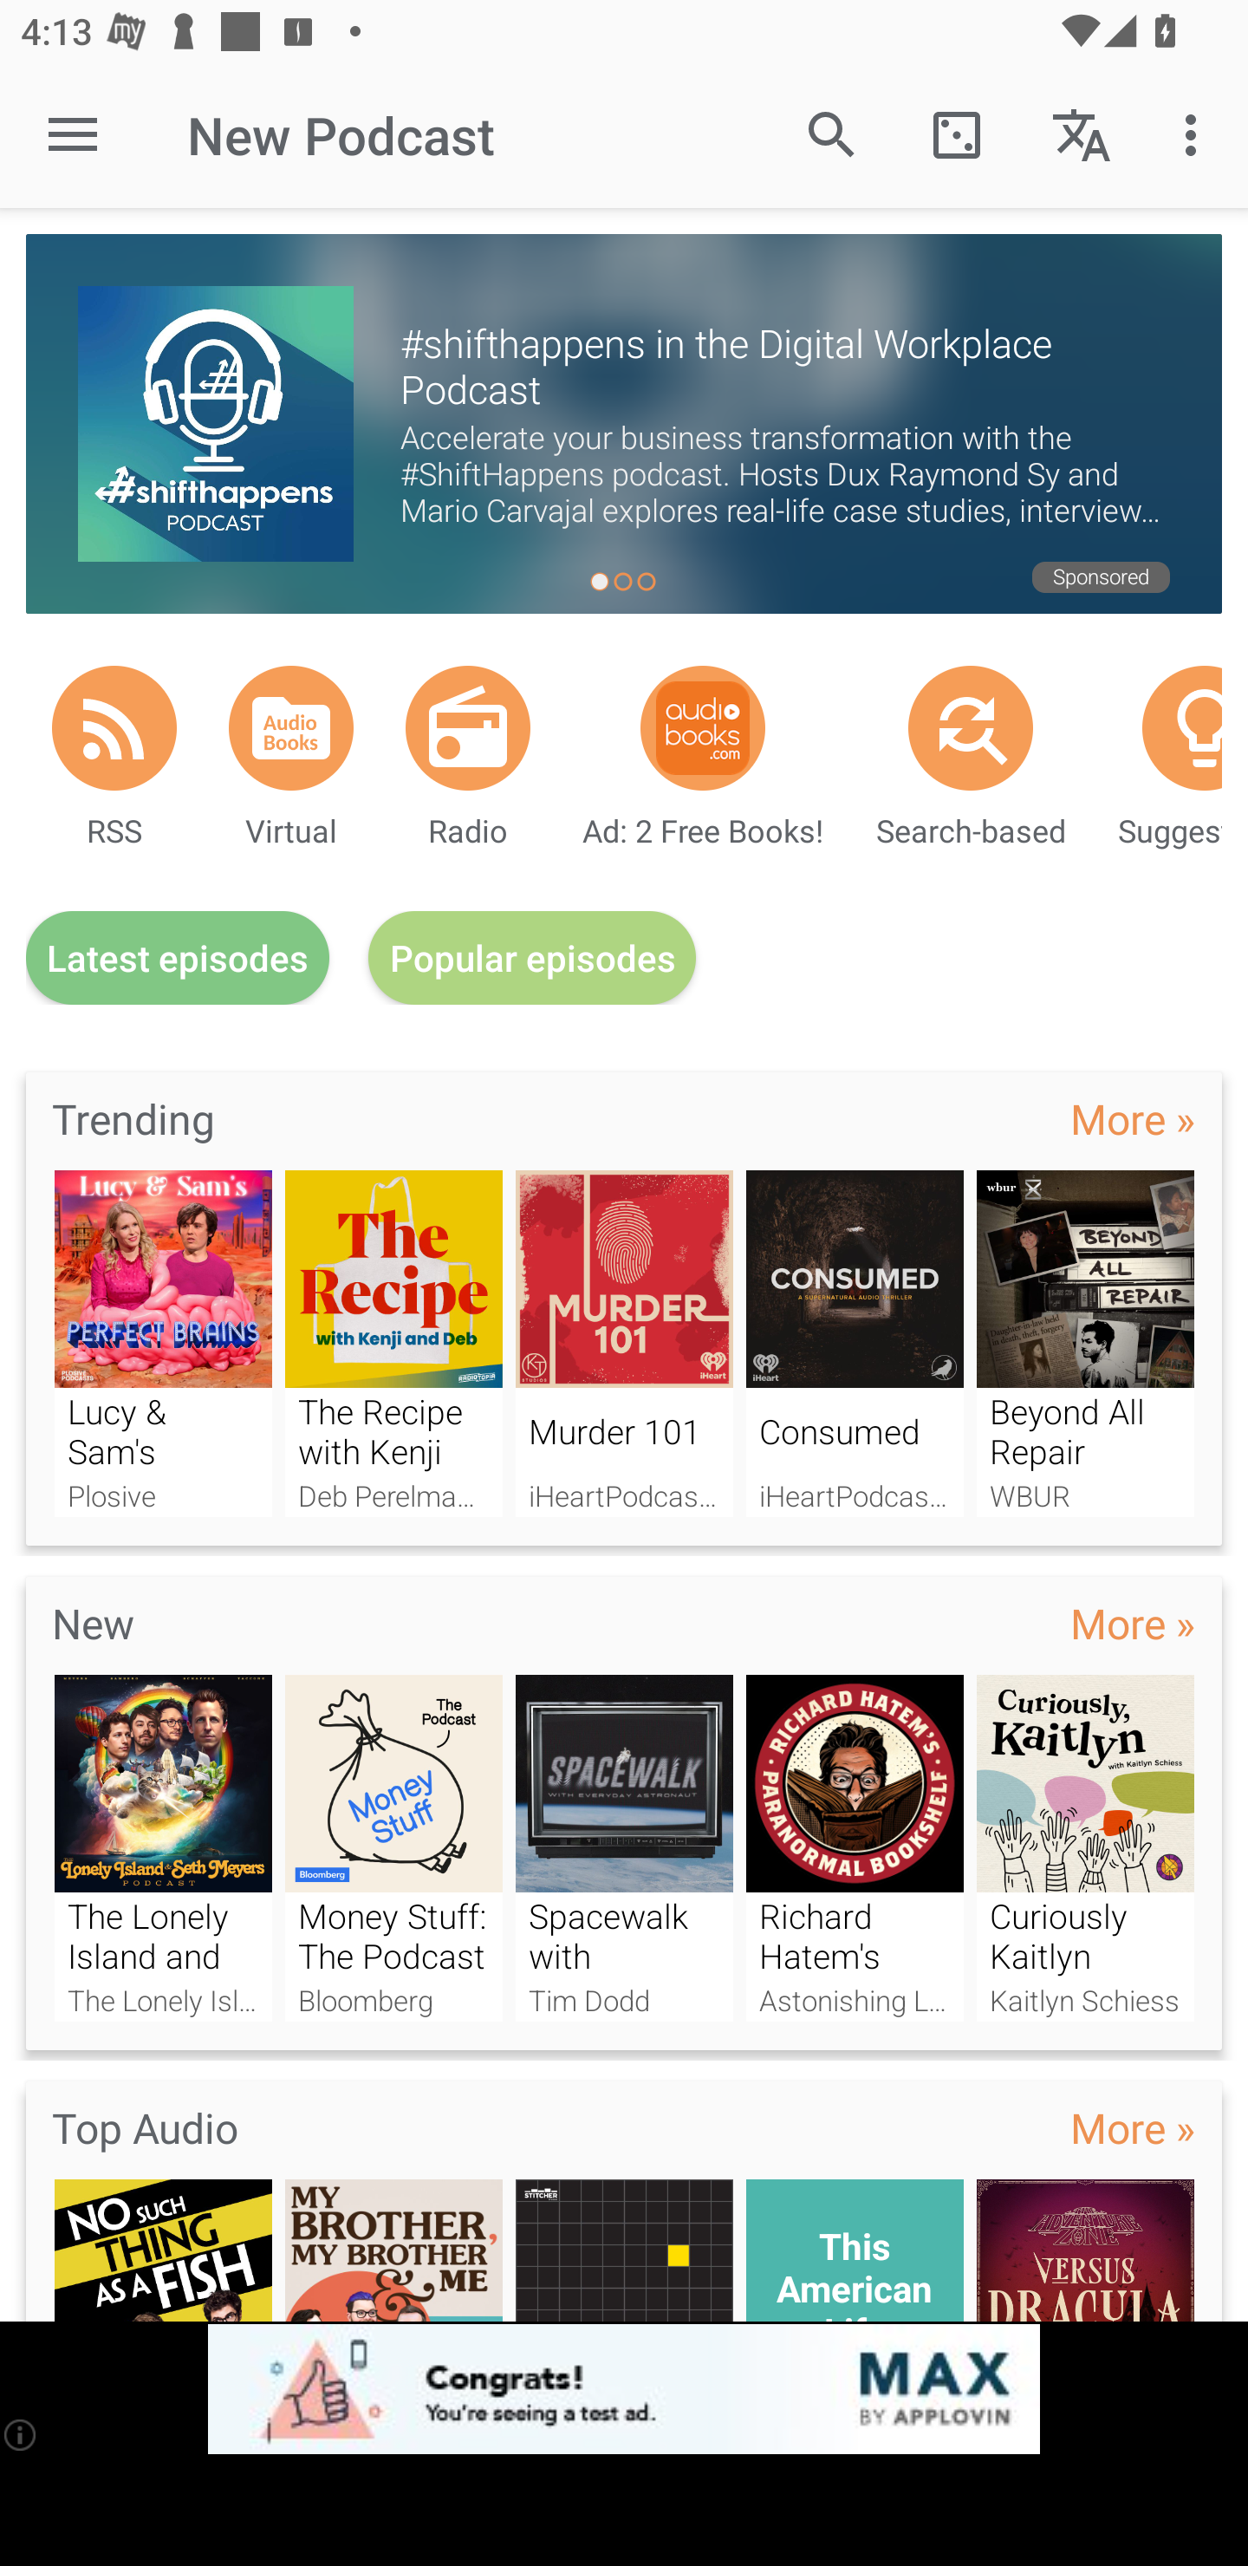 The image size is (1248, 2566). Describe the element at coordinates (957, 134) in the screenshot. I see `Random pick` at that location.